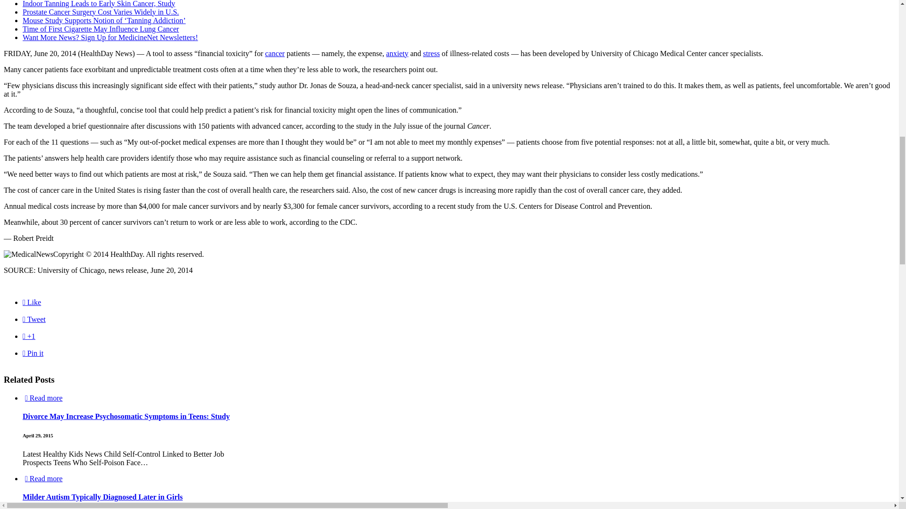 The image size is (906, 509). What do you see at coordinates (103, 497) in the screenshot?
I see `Milder Autism Typically Diagnosed Later in Girls` at bounding box center [103, 497].